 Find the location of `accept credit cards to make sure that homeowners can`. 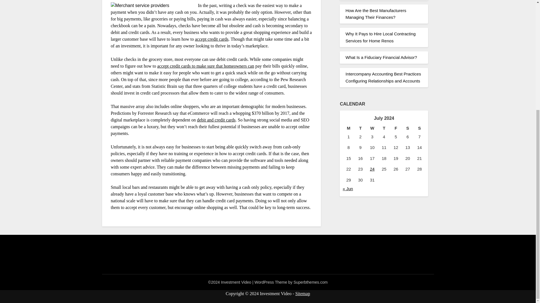

accept credit cards to make sure that homeowners can is located at coordinates (206, 66).